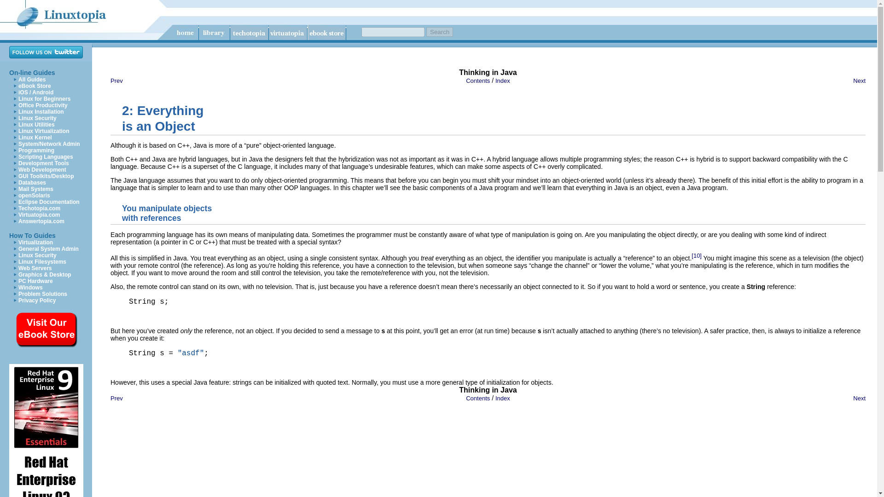 Image resolution: width=884 pixels, height=497 pixels. What do you see at coordinates (477, 81) in the screenshot?
I see `Contents` at bounding box center [477, 81].